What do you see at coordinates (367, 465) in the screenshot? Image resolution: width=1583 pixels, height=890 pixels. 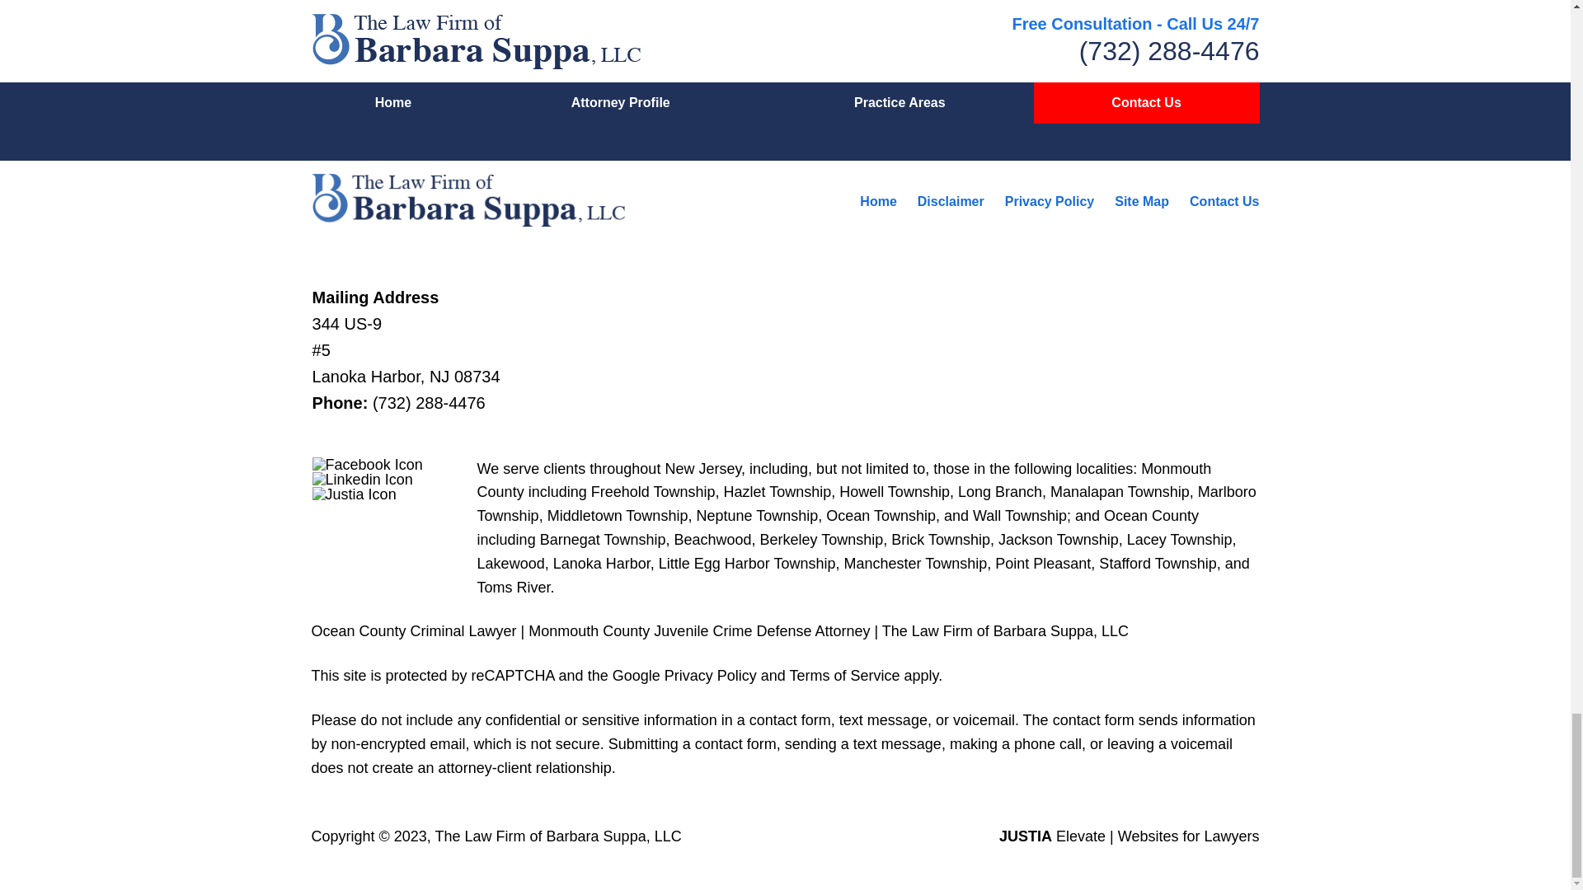 I see `Facebook` at bounding box center [367, 465].